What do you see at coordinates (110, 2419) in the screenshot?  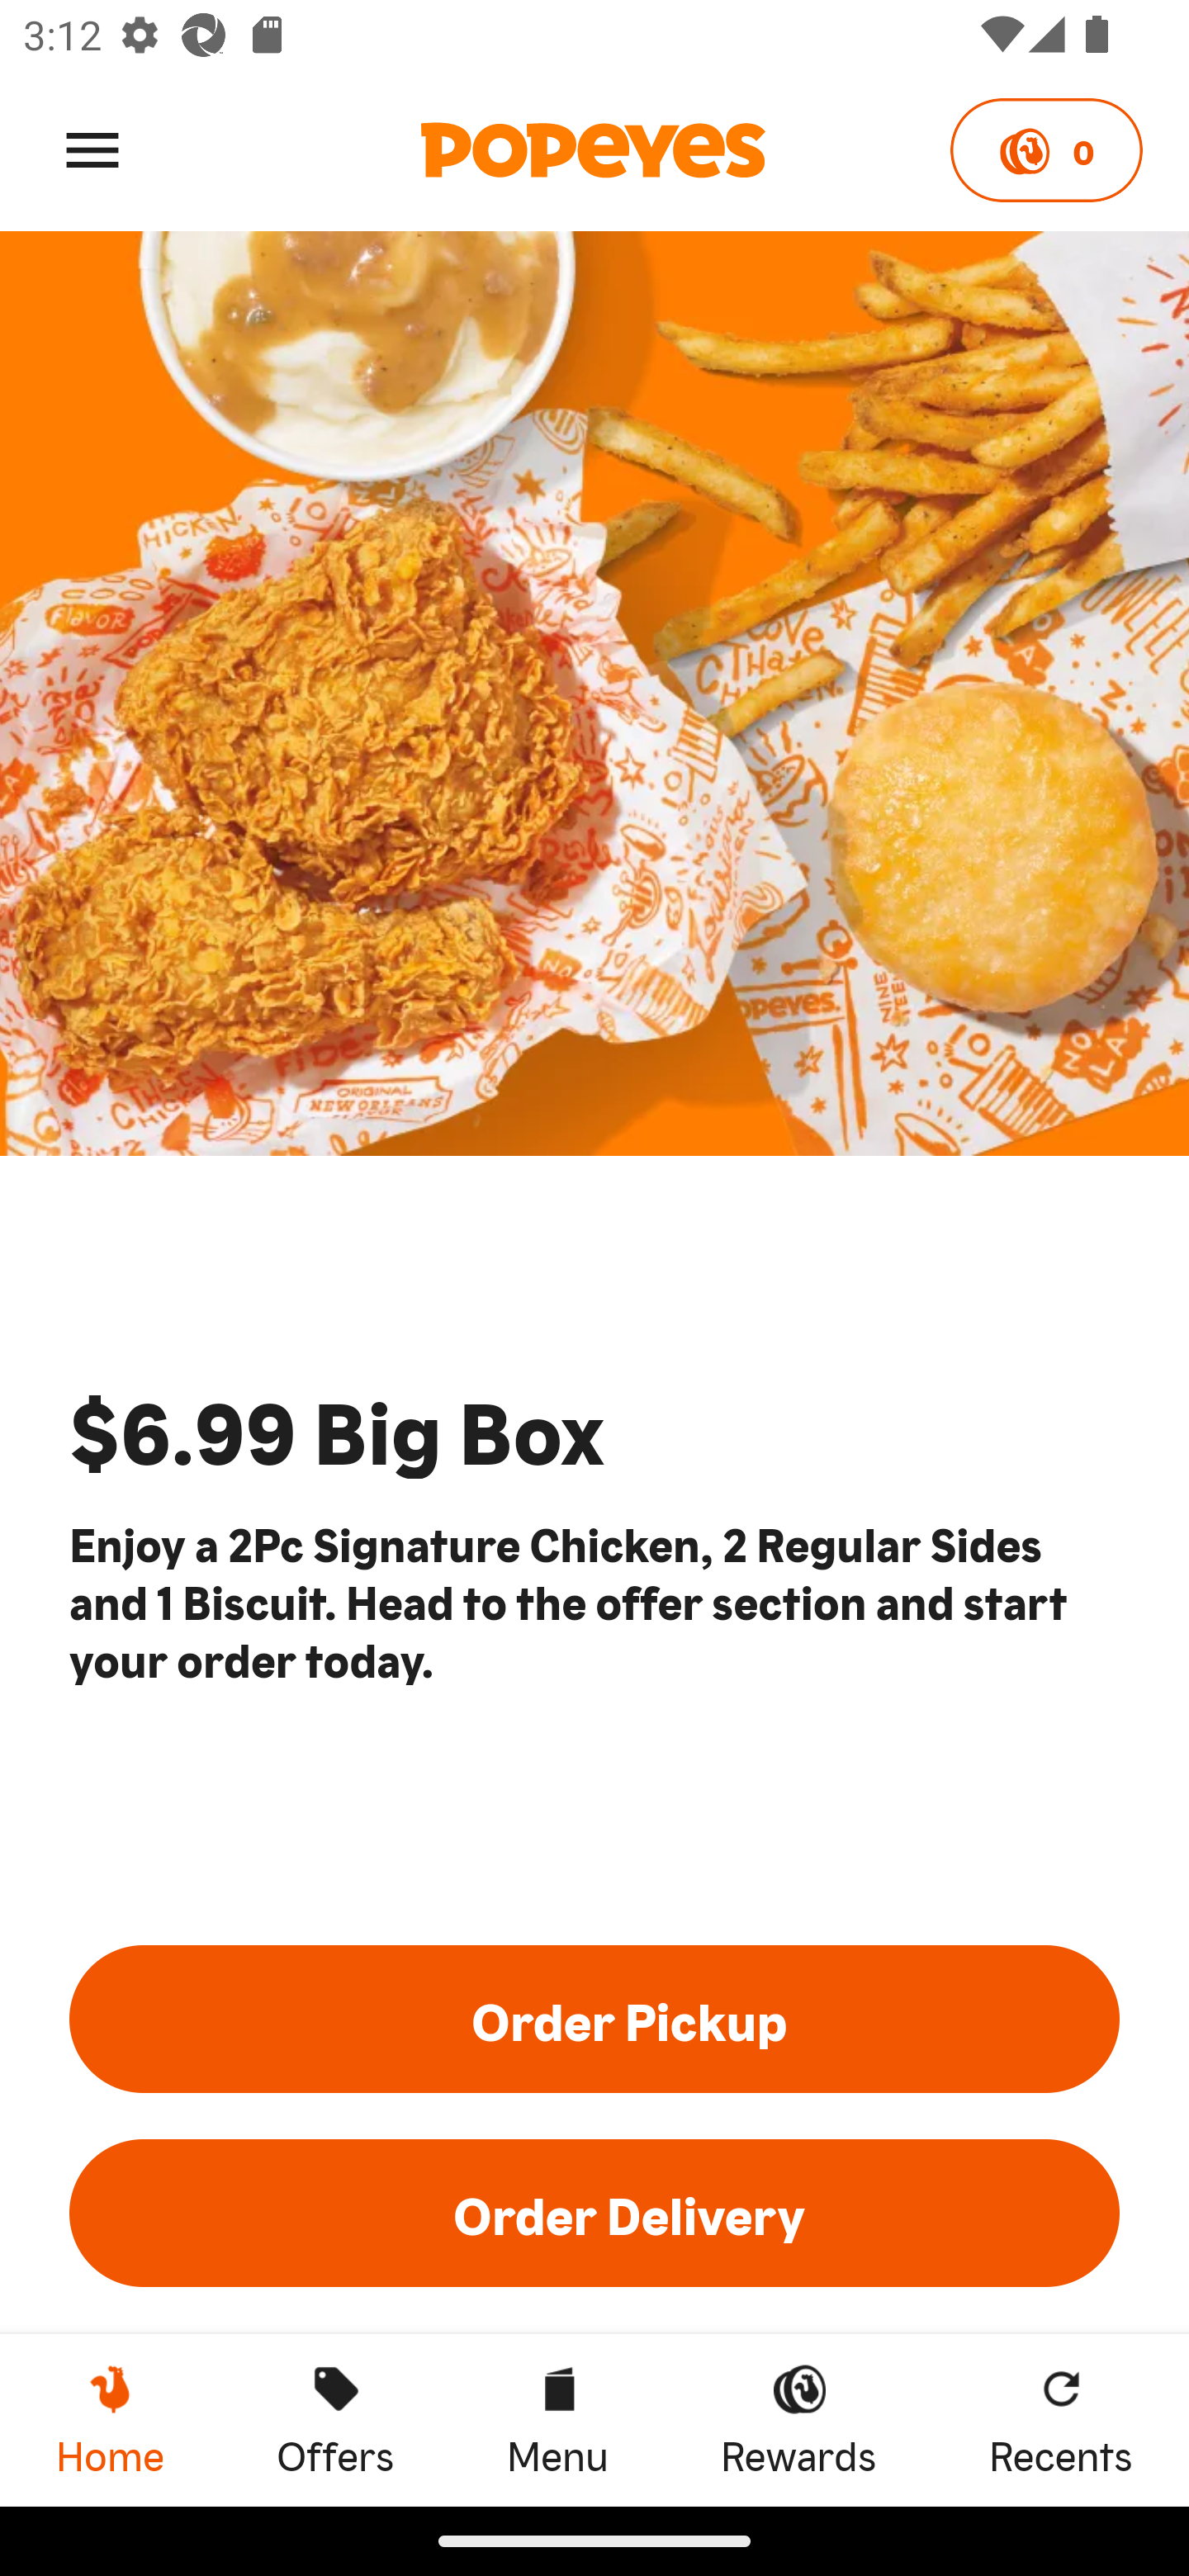 I see `Home, current page Home Home, current page` at bounding box center [110, 2419].